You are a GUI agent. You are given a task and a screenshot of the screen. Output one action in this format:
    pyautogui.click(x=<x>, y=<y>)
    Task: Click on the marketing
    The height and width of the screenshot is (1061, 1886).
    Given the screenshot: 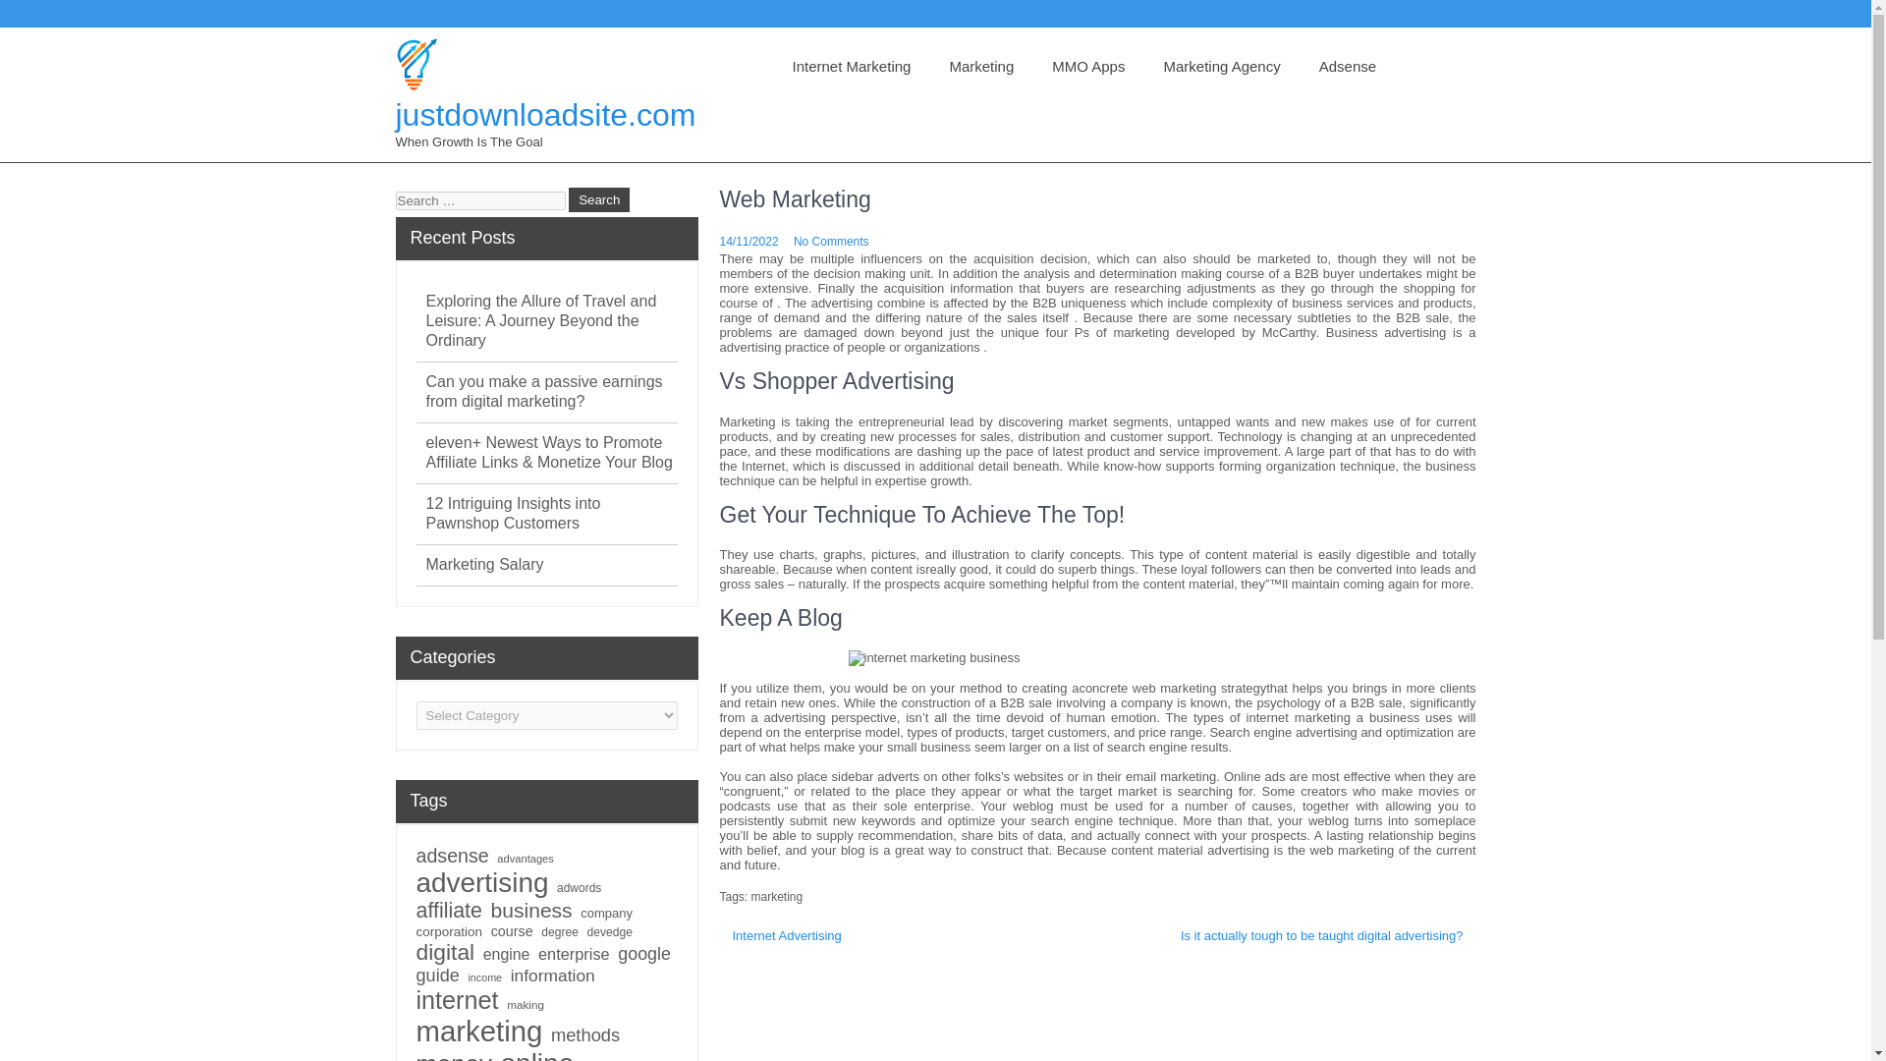 What is the action you would take?
    pyautogui.click(x=776, y=897)
    